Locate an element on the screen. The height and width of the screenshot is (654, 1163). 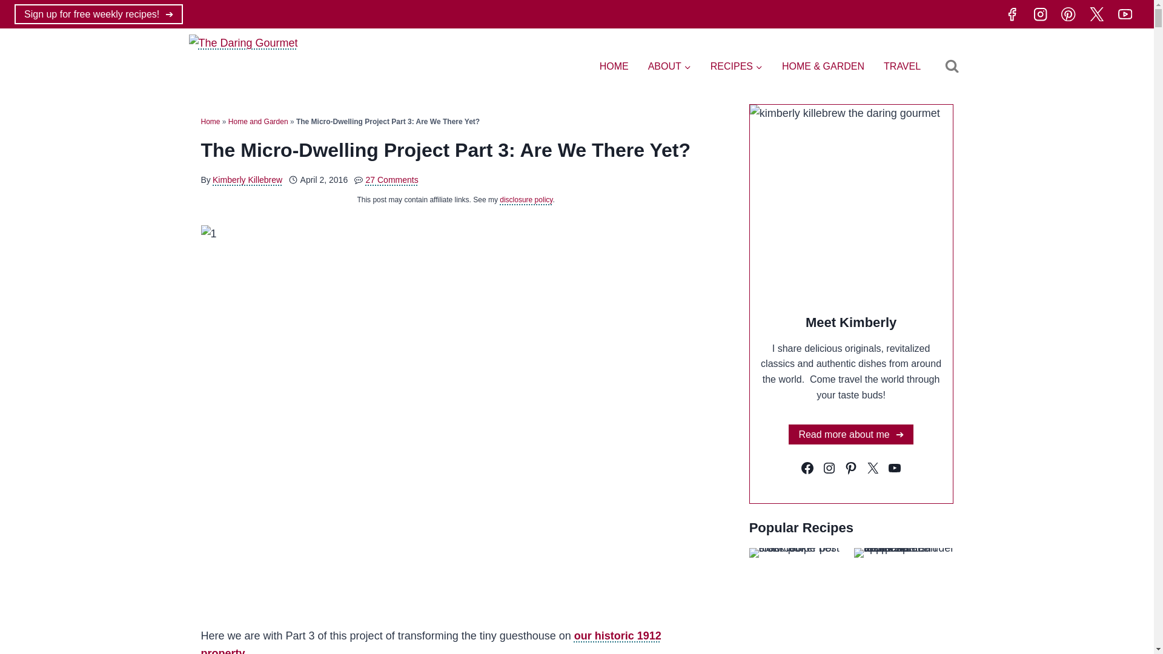
RECIPES is located at coordinates (737, 66).